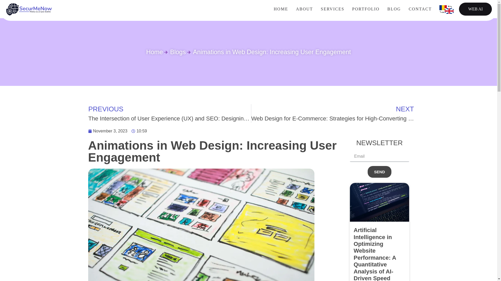 This screenshot has height=281, width=501. I want to click on PORTFOLIO, so click(366, 9).